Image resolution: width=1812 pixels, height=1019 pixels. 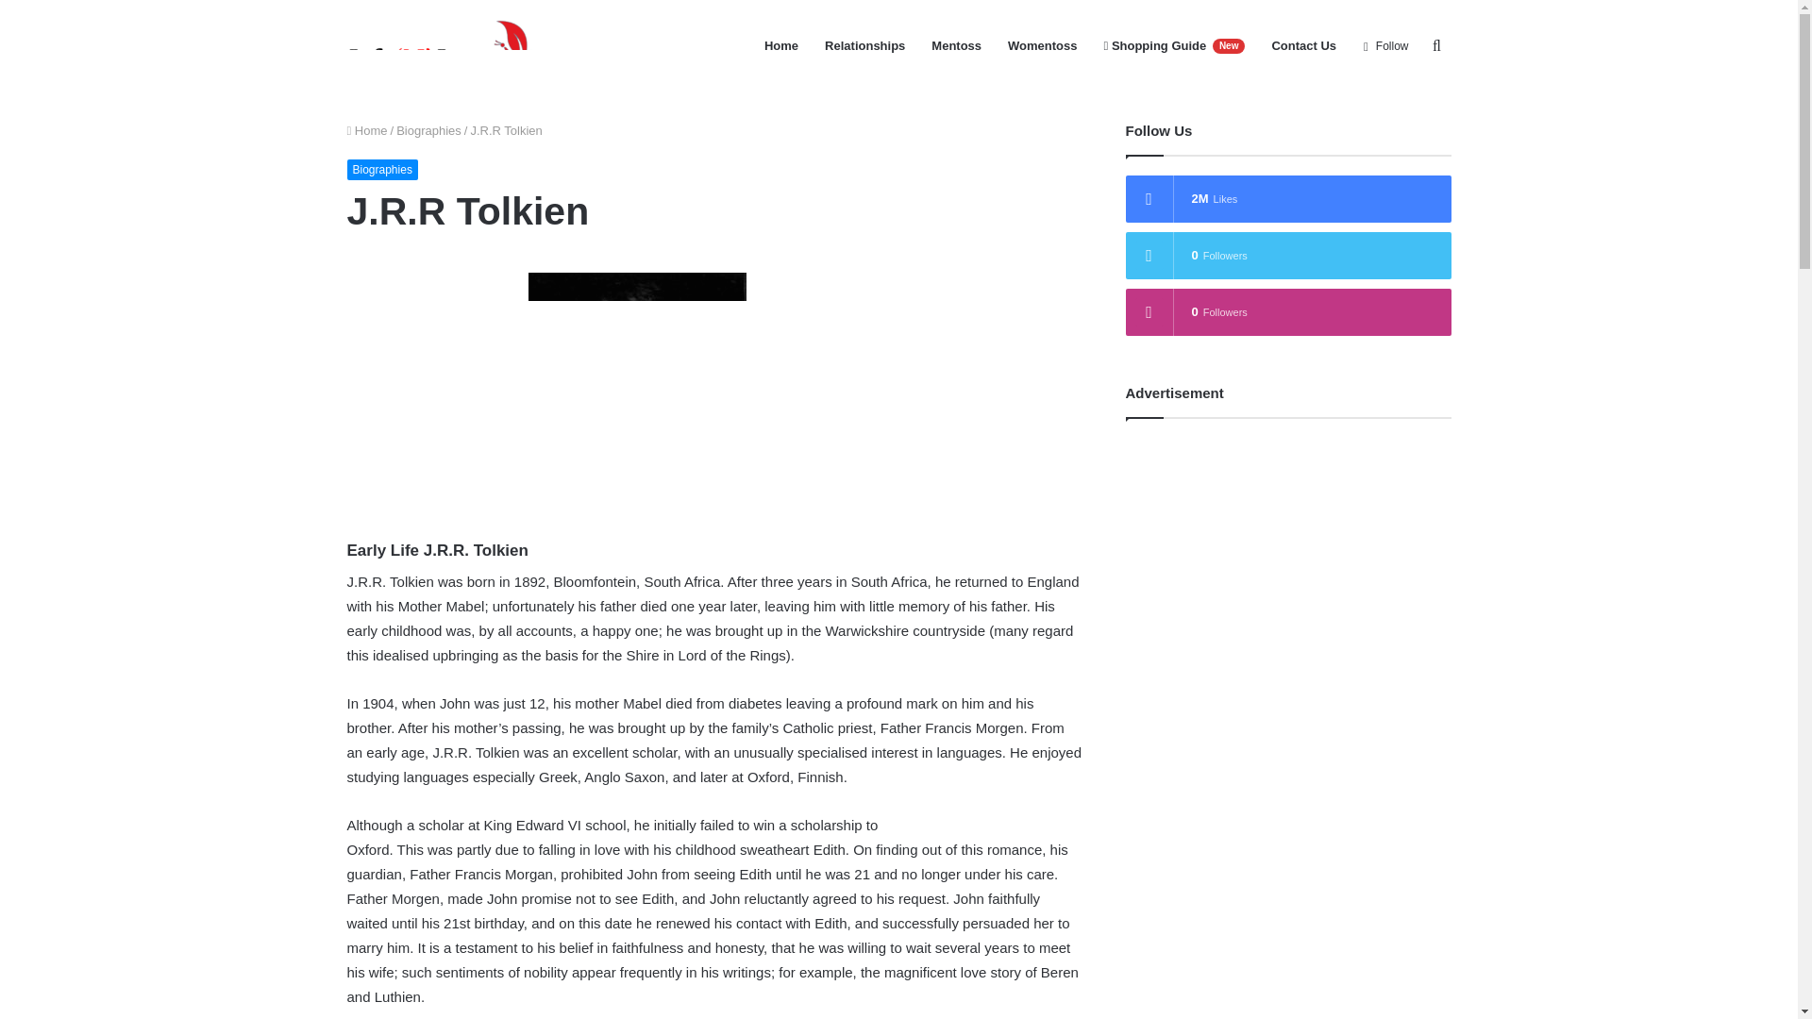 What do you see at coordinates (1174, 46) in the screenshot?
I see `Shopping Guide New` at bounding box center [1174, 46].